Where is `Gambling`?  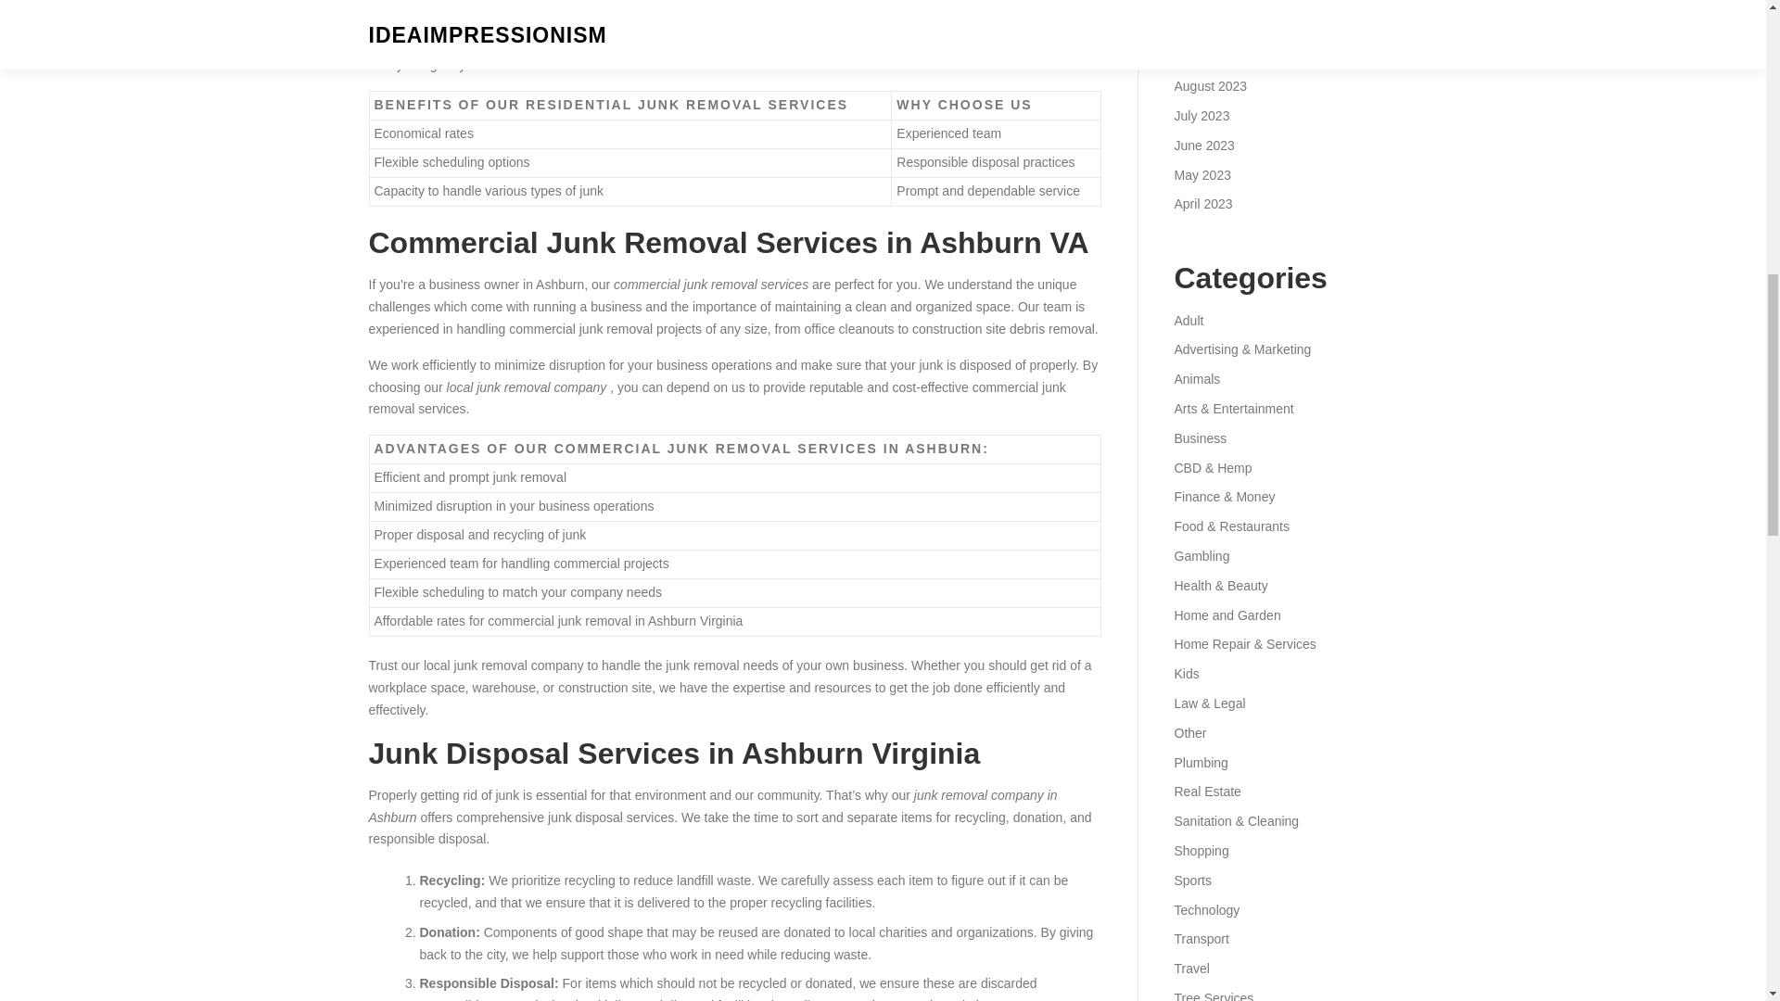 Gambling is located at coordinates (1201, 556).